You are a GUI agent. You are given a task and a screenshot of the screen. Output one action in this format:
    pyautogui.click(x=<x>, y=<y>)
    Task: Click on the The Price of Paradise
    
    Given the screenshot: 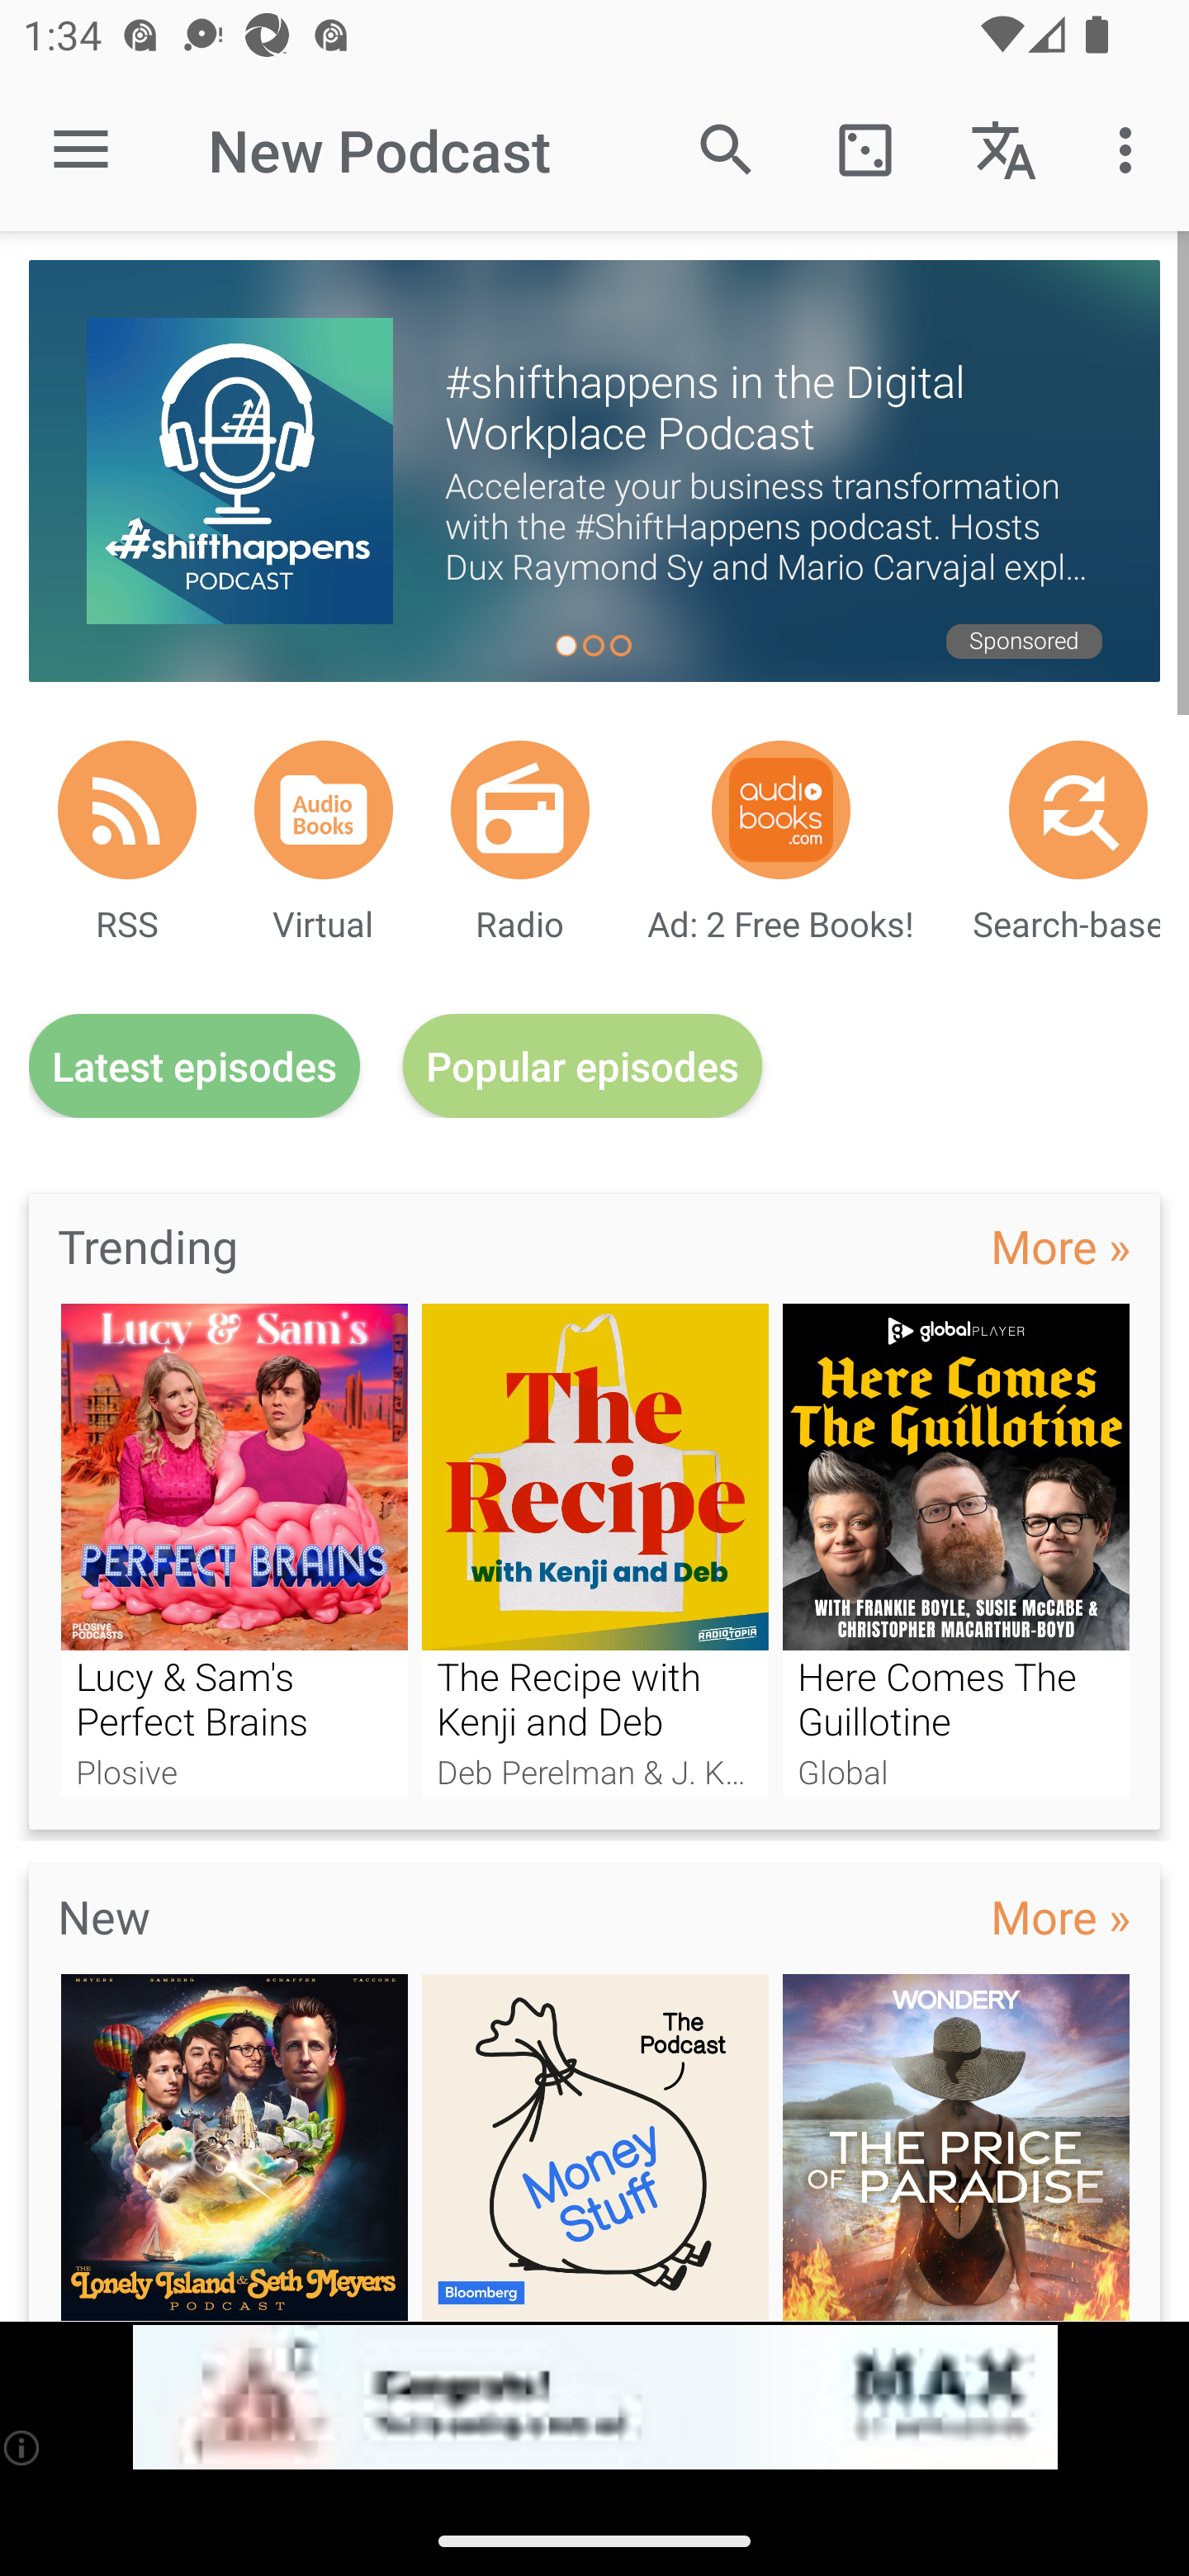 What is the action you would take?
    pyautogui.click(x=956, y=2147)
    